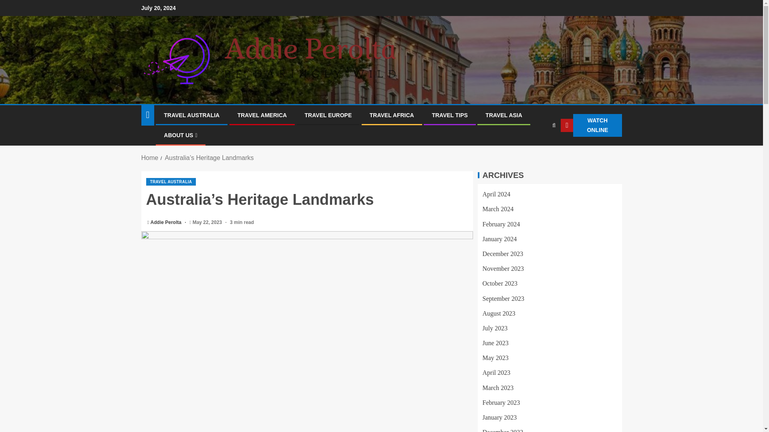 The image size is (769, 432). What do you see at coordinates (503, 115) in the screenshot?
I see `TRAVEL ASIA` at bounding box center [503, 115].